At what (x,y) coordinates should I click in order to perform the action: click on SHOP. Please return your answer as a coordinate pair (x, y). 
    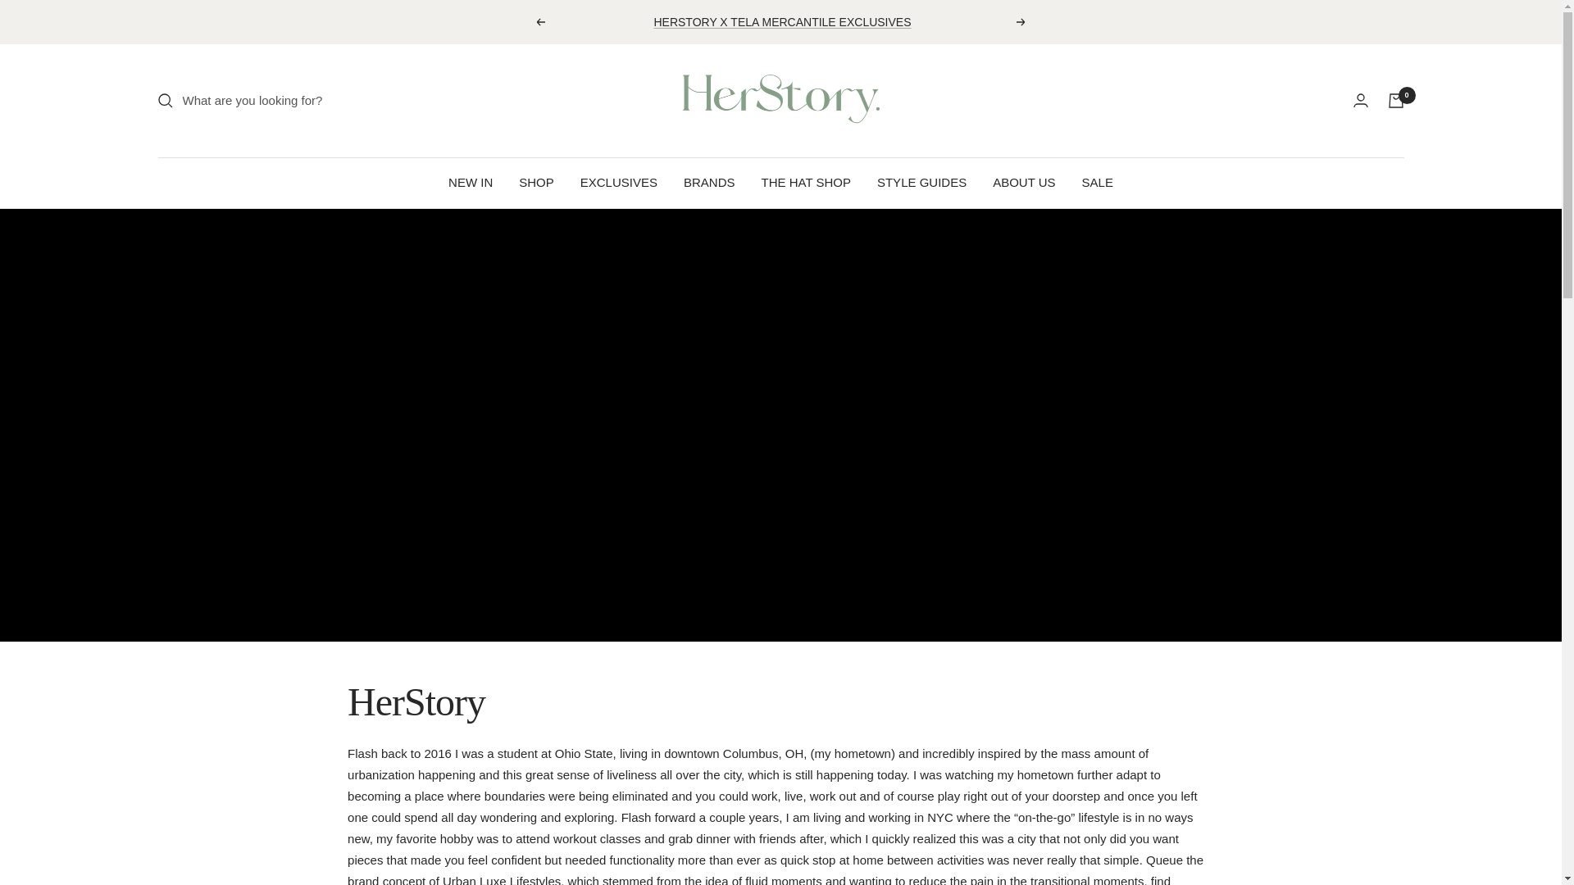
    Looking at the image, I should click on (536, 182).